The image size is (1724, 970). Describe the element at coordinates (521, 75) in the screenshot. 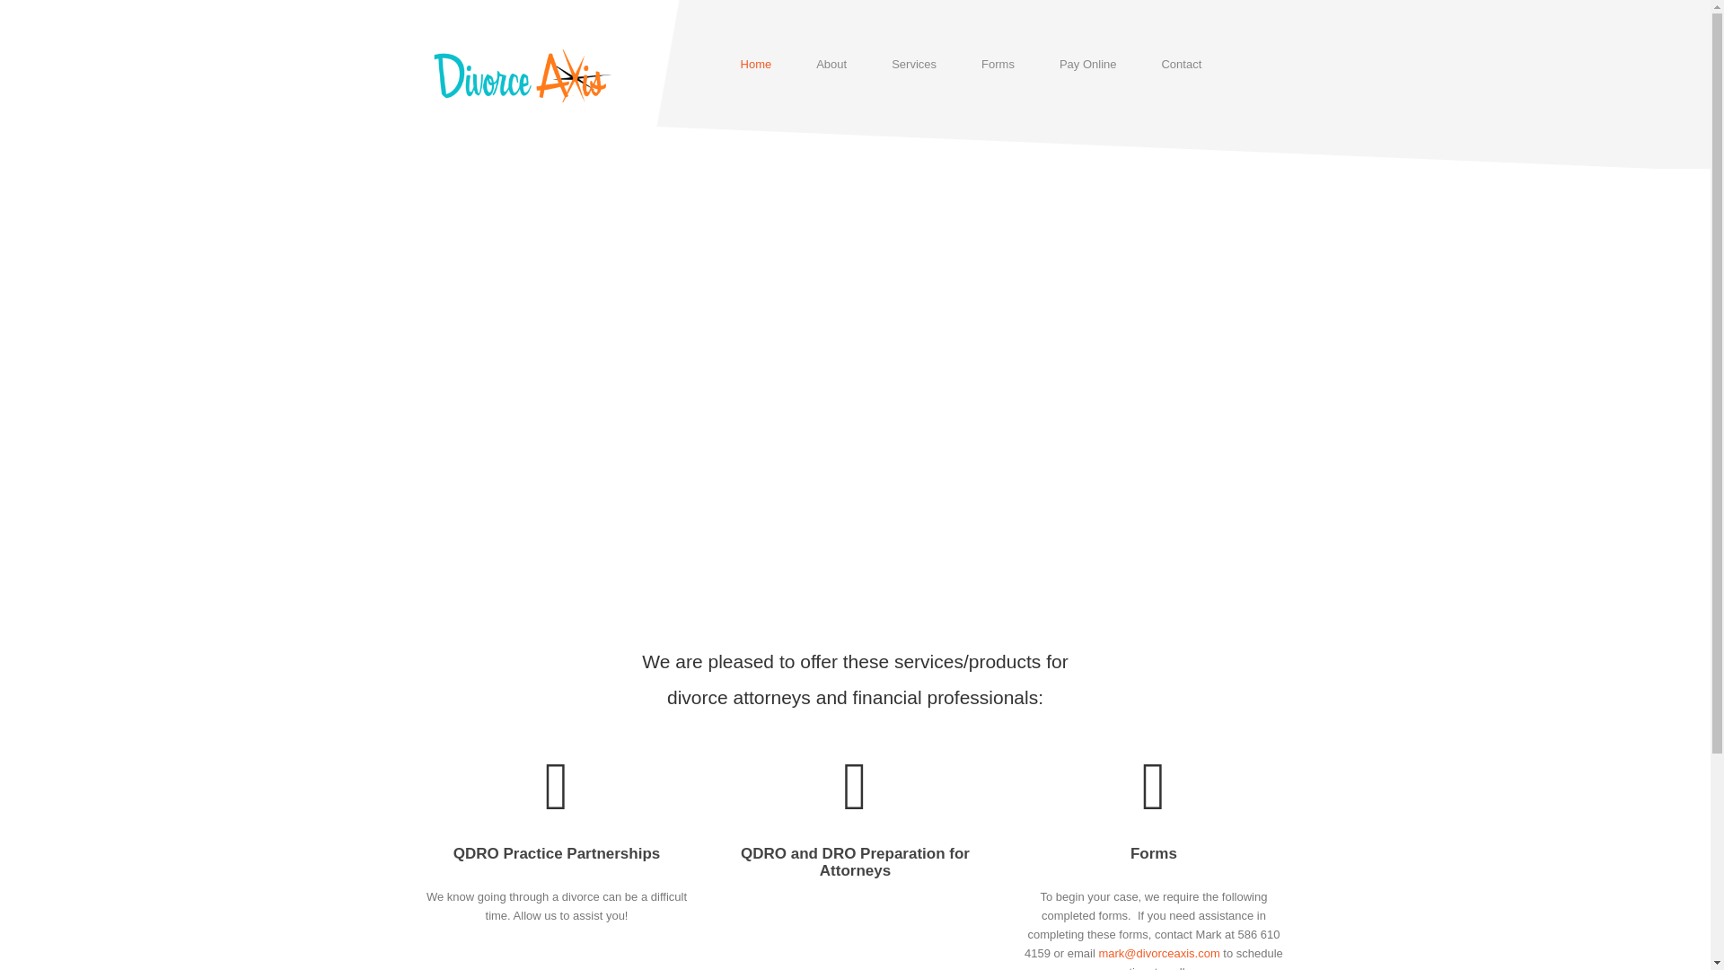

I see `Divorce Axis` at that location.